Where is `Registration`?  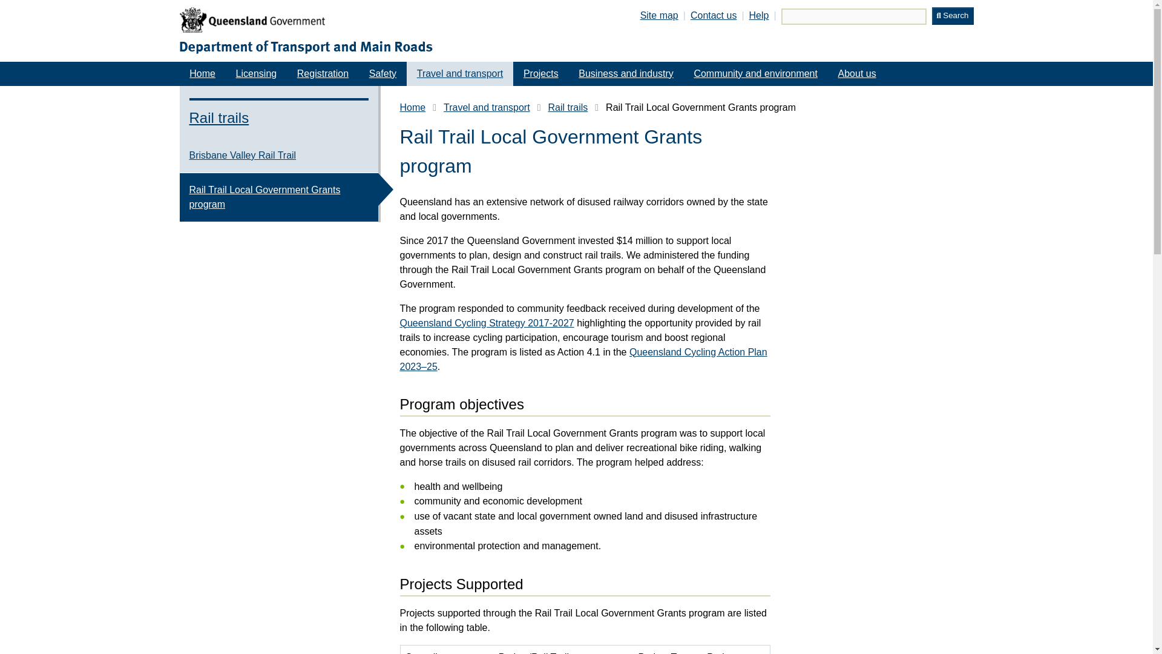 Registration is located at coordinates (323, 73).